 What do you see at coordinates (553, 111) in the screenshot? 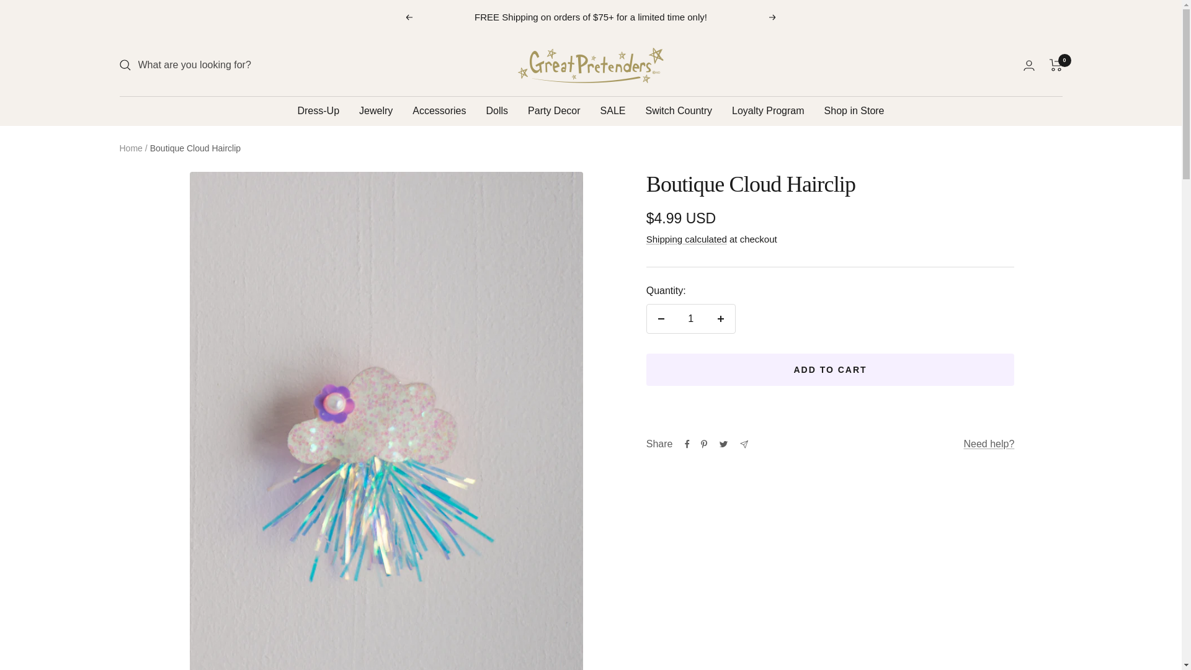
I see `Party Decor` at bounding box center [553, 111].